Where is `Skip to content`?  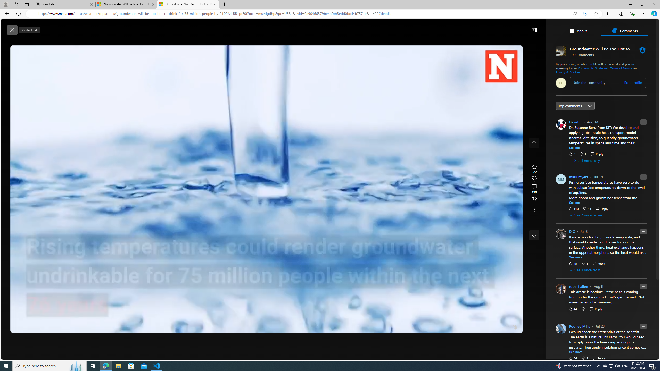
Skip to content is located at coordinates (22, 27).